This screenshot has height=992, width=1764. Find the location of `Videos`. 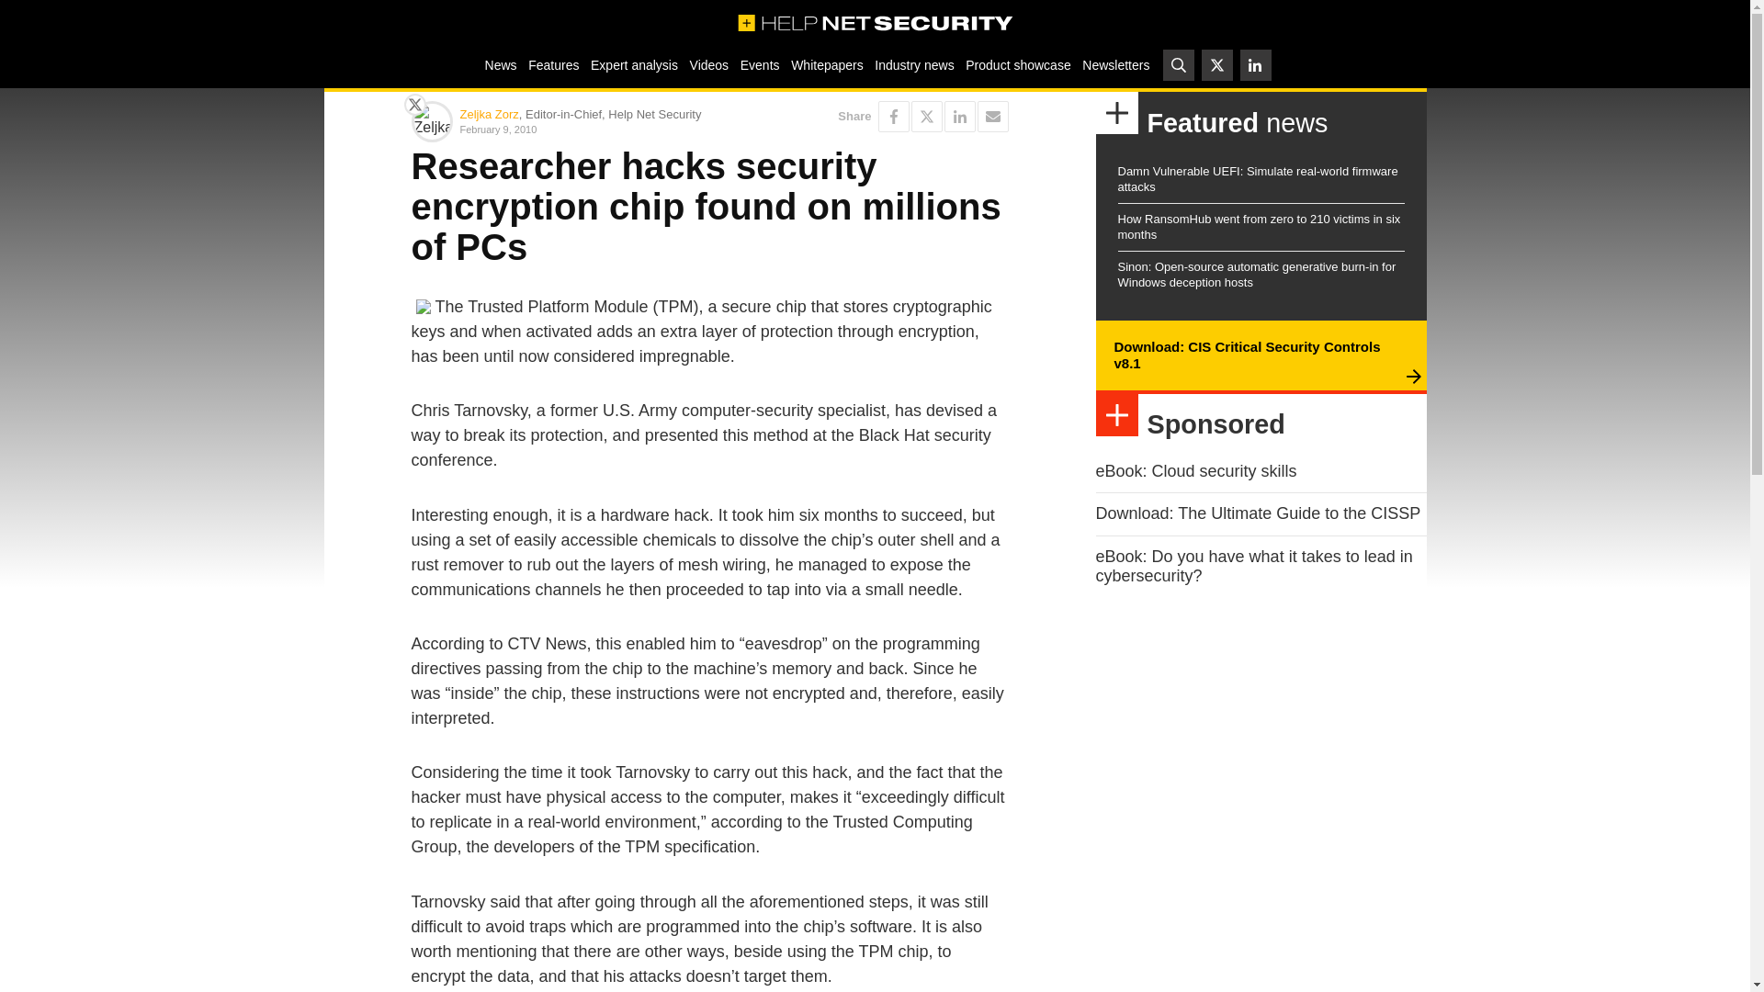

Videos is located at coordinates (708, 64).